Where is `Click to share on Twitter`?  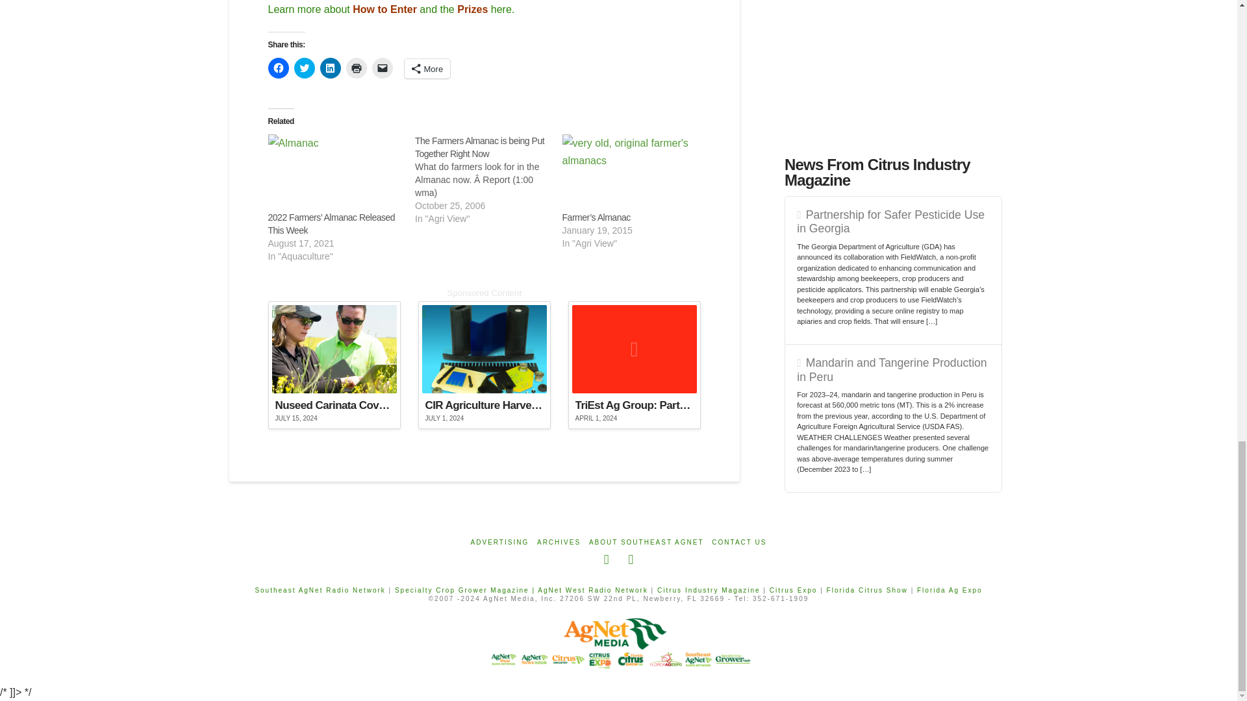 Click to share on Twitter is located at coordinates (303, 68).